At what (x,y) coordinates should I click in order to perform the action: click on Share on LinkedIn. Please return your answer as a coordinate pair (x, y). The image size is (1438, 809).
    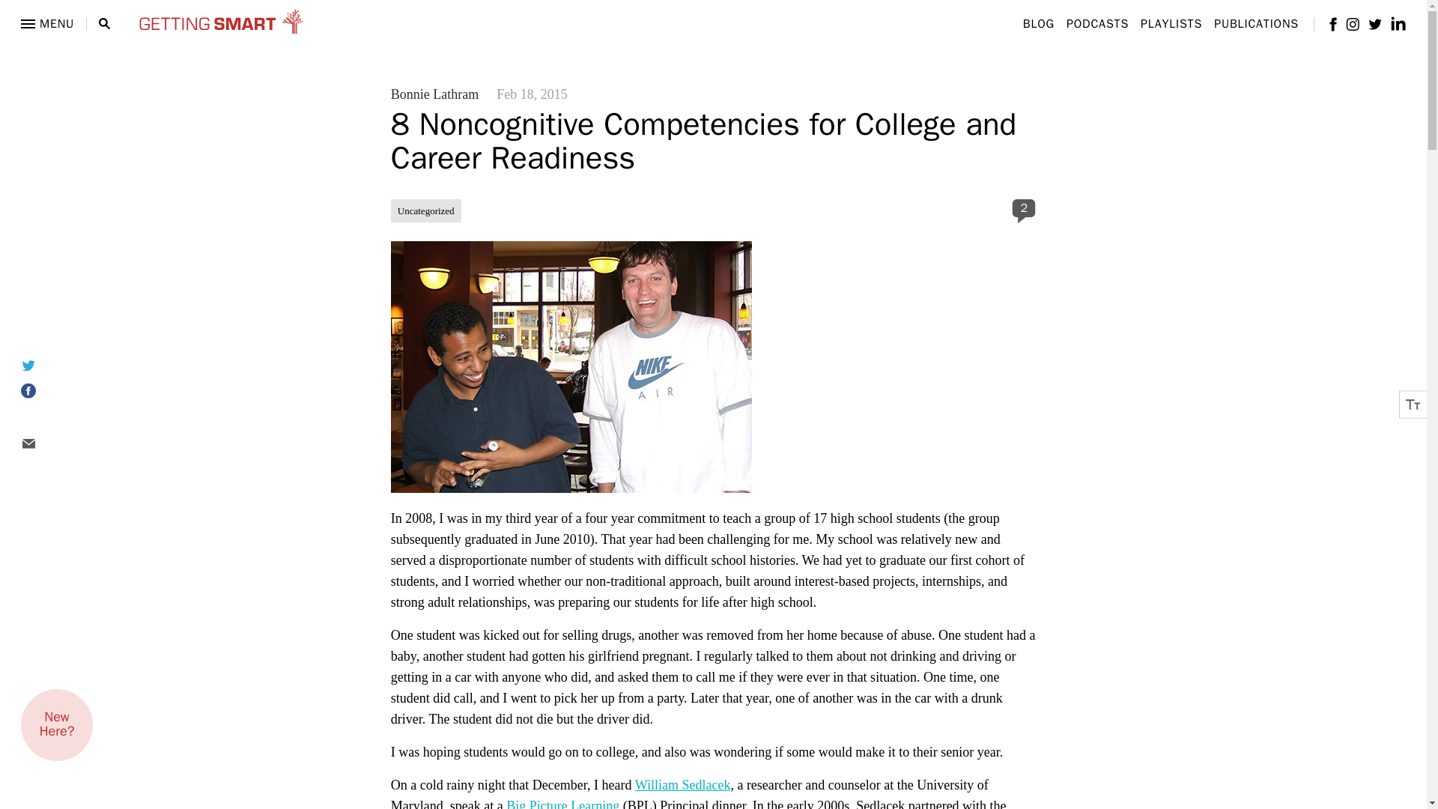
    Looking at the image, I should click on (46, 418).